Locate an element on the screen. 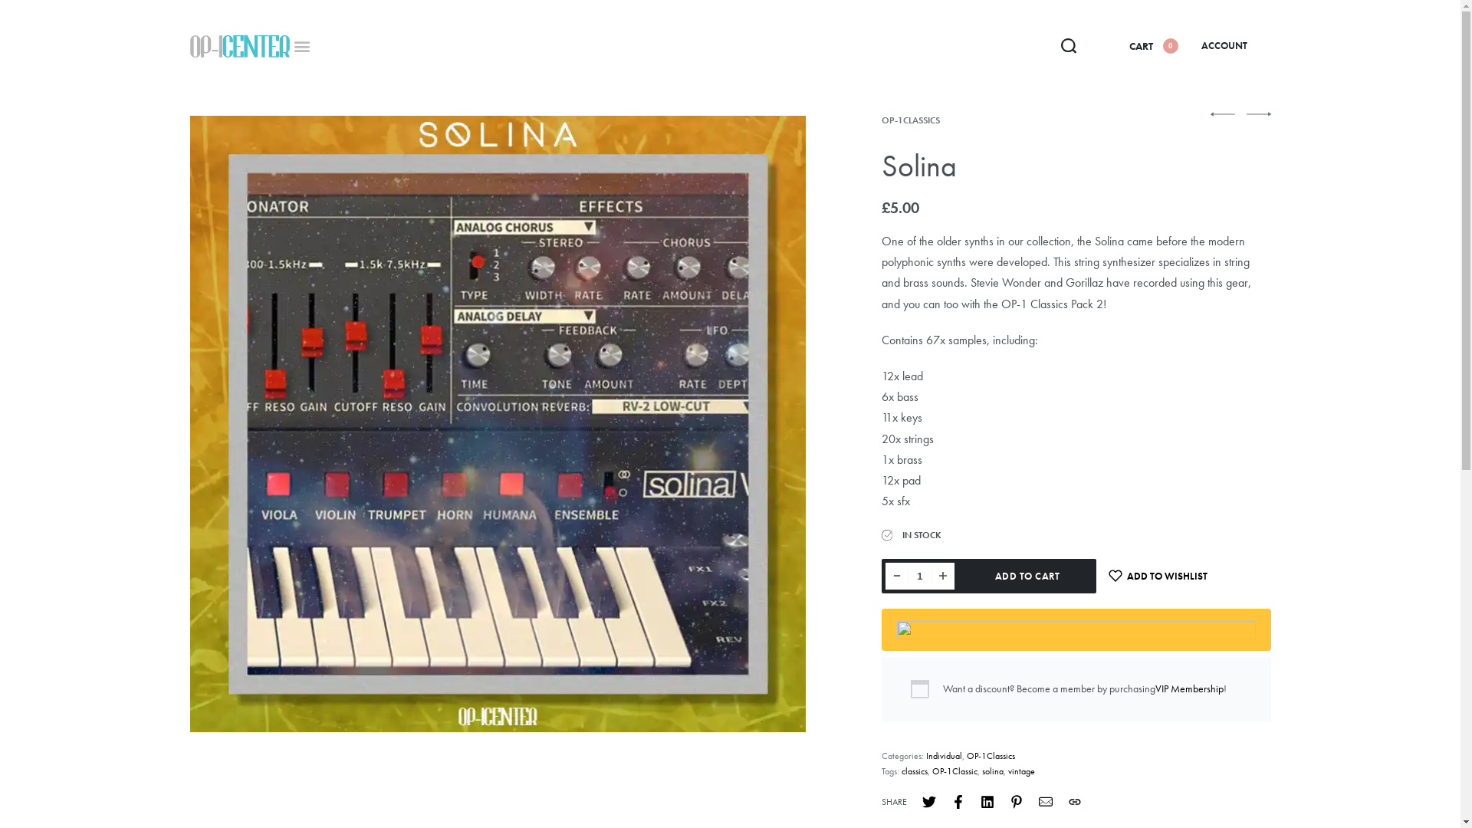 The height and width of the screenshot is (828, 1472). ADD TO CART is located at coordinates (1027, 577).